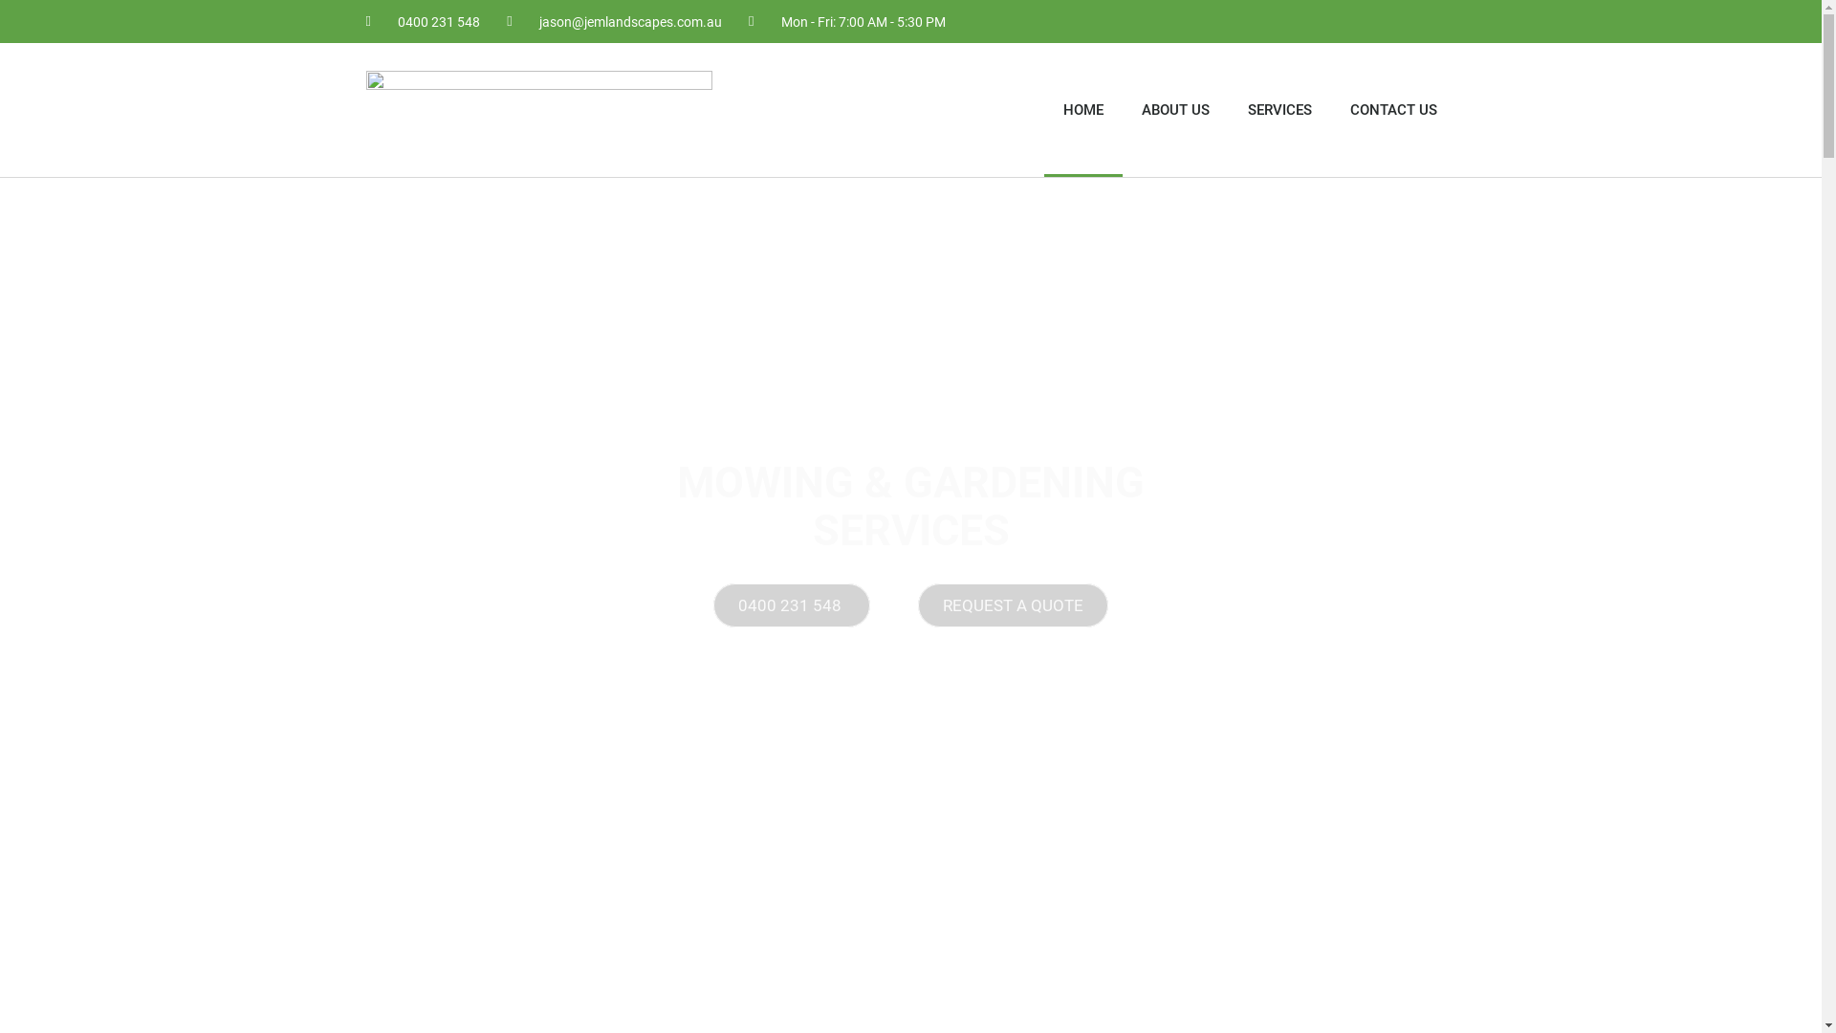 The image size is (1836, 1033). I want to click on 0400 231 548, so click(423, 21).